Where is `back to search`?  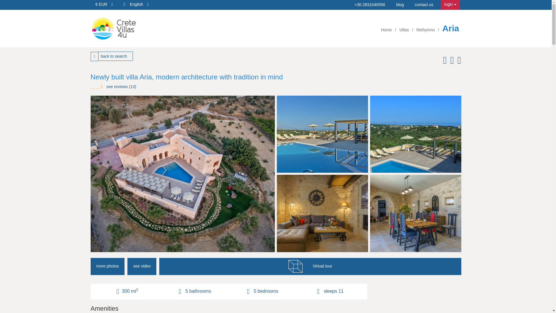
back to search is located at coordinates (115, 56).